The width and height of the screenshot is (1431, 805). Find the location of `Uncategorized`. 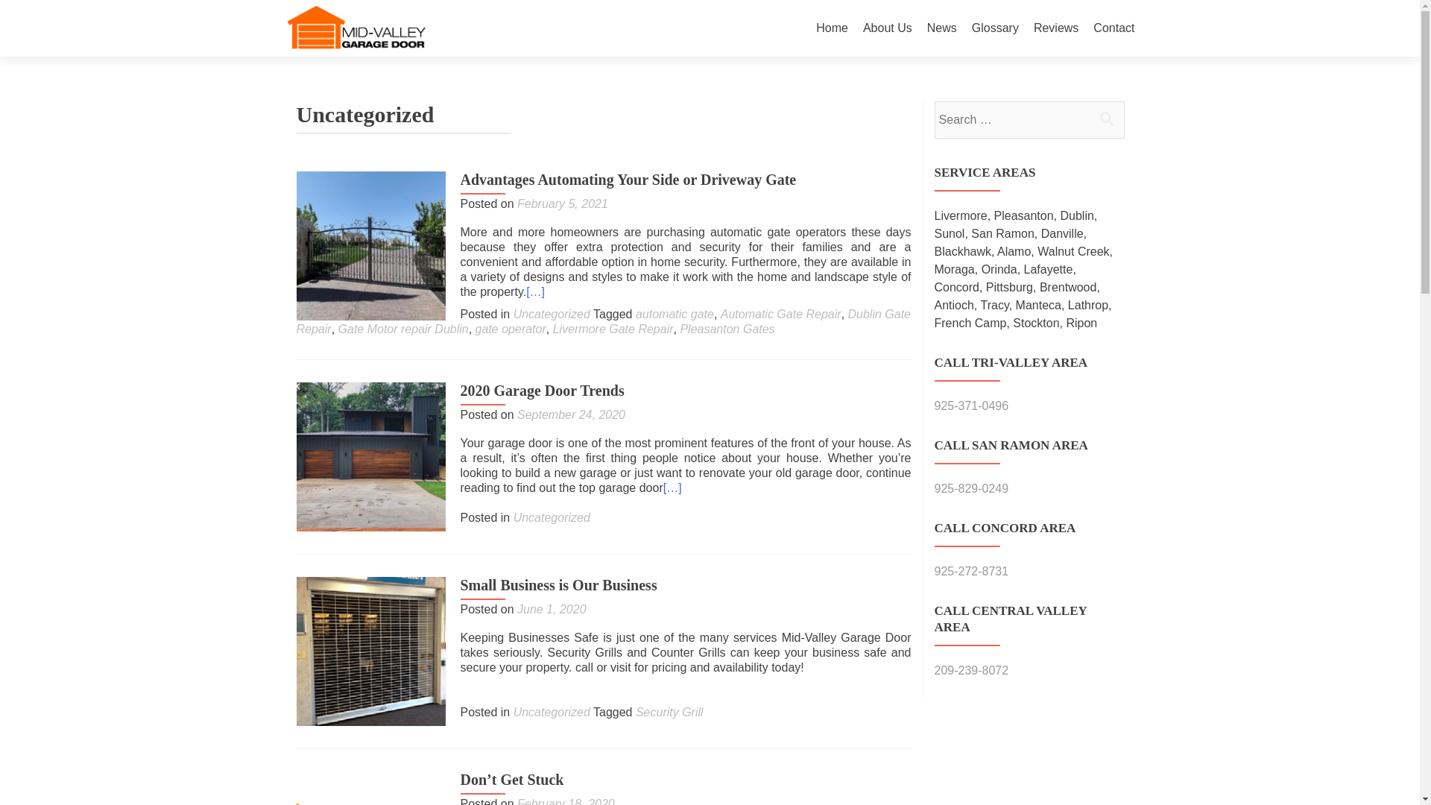

Uncategorized is located at coordinates (552, 313).